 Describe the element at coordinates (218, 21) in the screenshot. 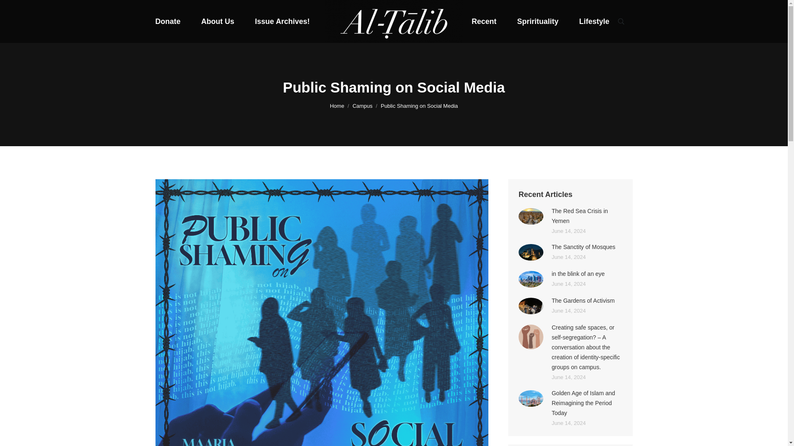

I see `About Us` at that location.